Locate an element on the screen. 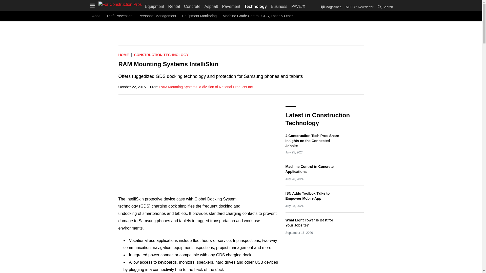  Personnel Management is located at coordinates (157, 16).